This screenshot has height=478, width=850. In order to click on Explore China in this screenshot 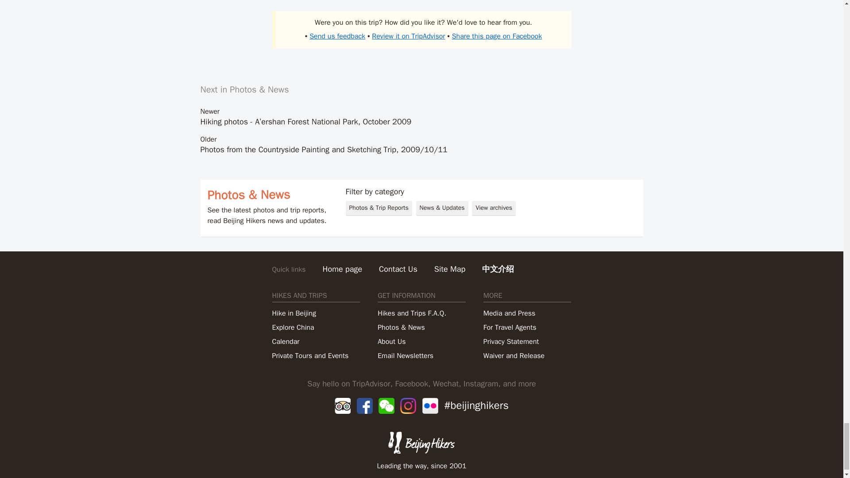, I will do `click(293, 327)`.